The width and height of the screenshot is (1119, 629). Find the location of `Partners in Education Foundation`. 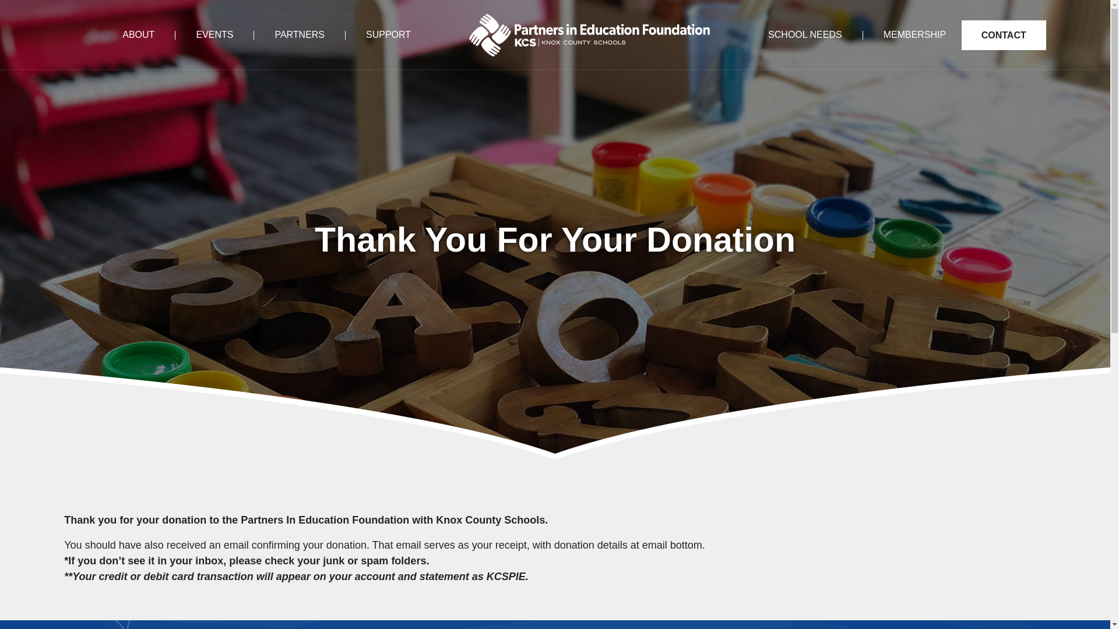

Partners in Education Foundation is located at coordinates (589, 35).